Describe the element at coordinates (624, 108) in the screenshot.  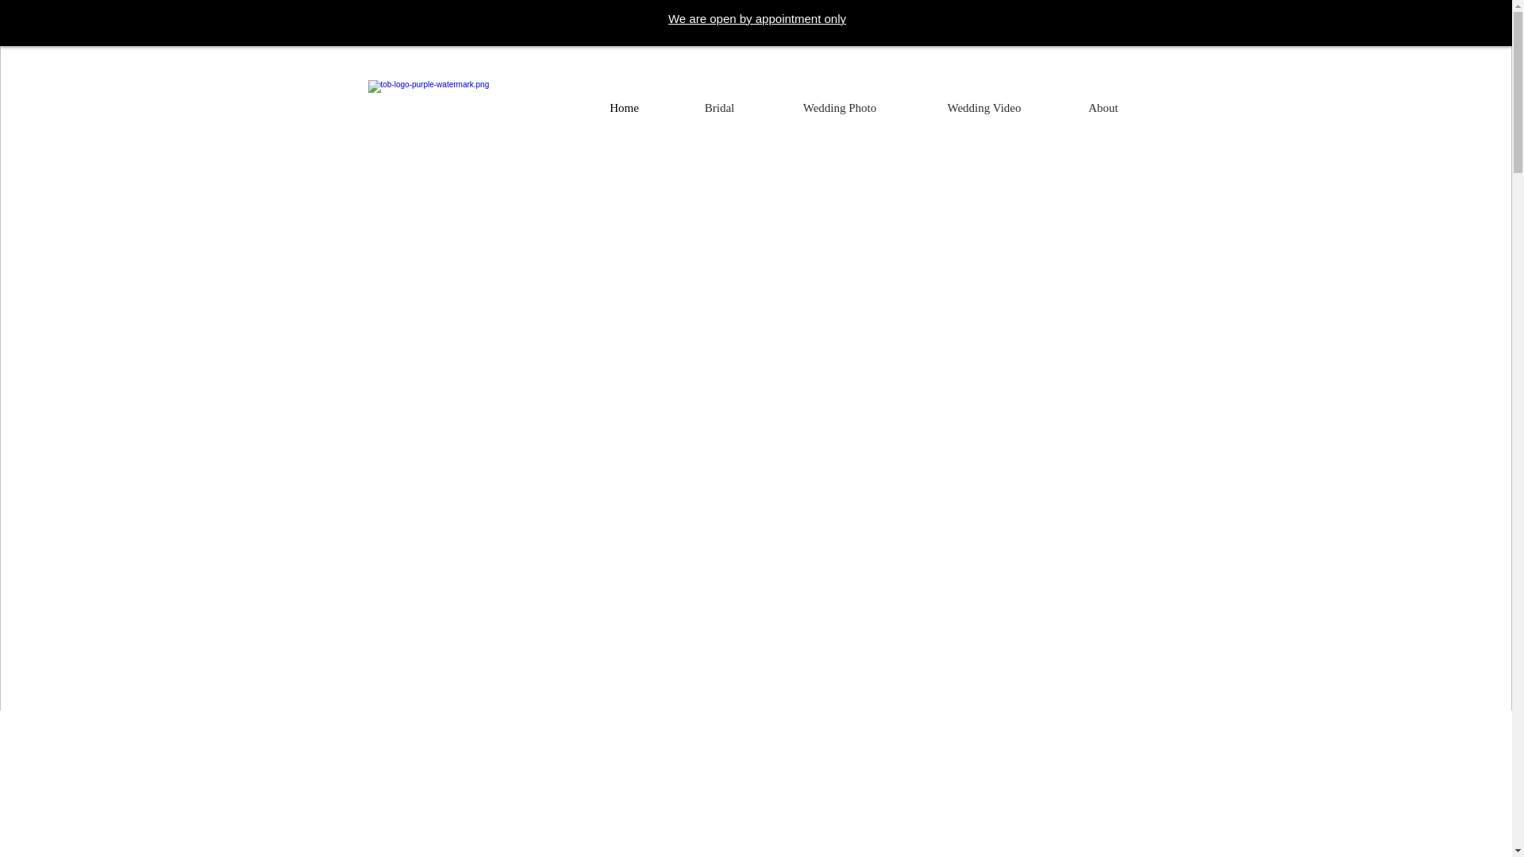
I see `Home` at that location.